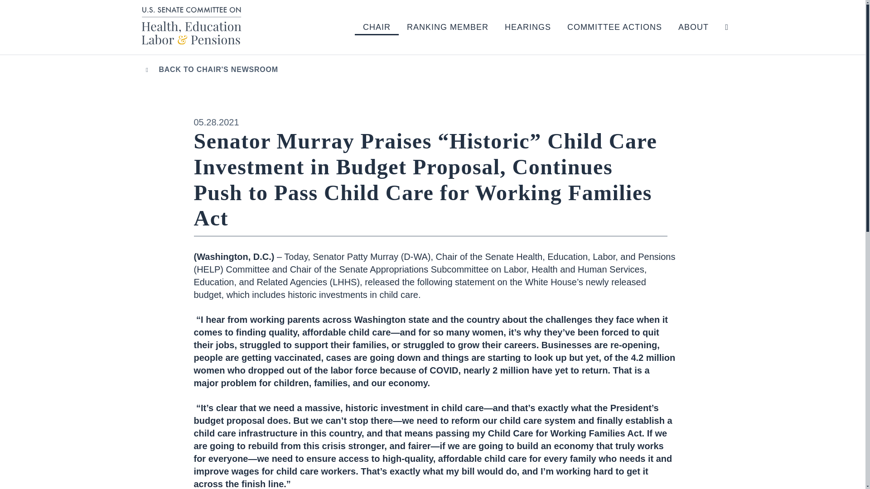 Image resolution: width=870 pixels, height=489 pixels. I want to click on Chair's Newsroom, so click(422, 43).